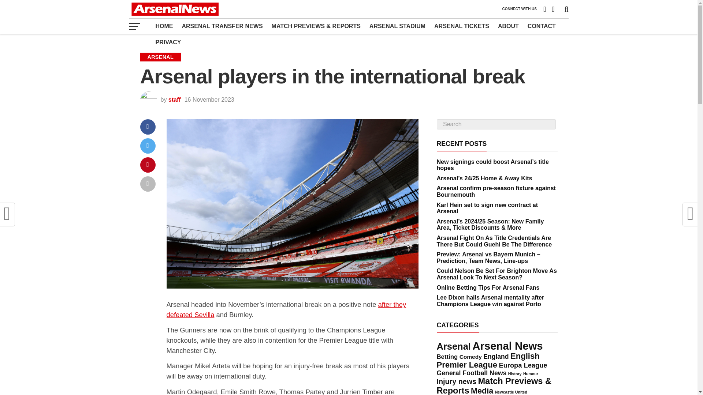 Image resolution: width=703 pixels, height=395 pixels. I want to click on ARSENAL TICKETS, so click(461, 26).